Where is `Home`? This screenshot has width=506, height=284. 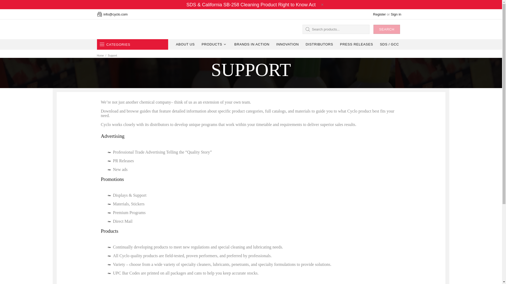
Home is located at coordinates (100, 56).